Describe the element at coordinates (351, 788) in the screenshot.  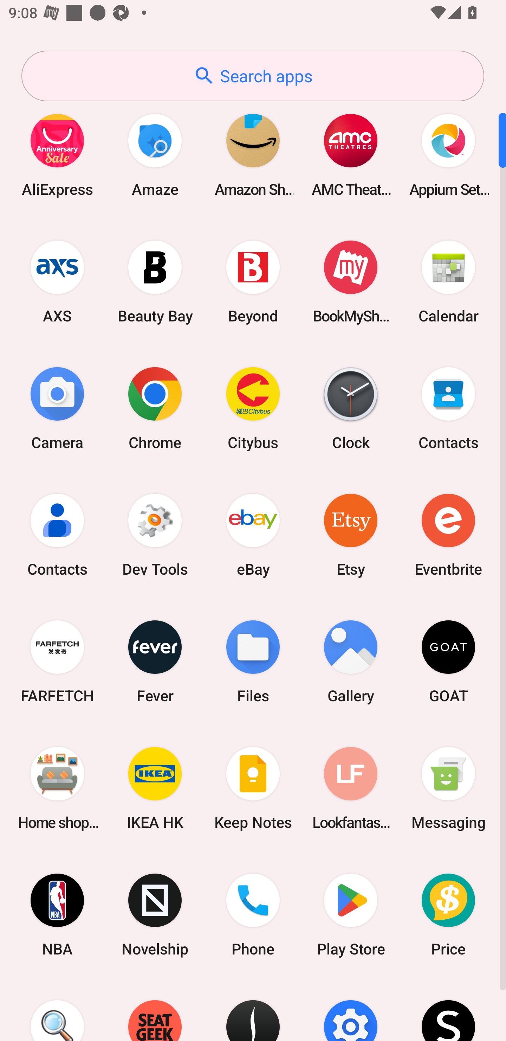
I see `Lookfantastic` at that location.